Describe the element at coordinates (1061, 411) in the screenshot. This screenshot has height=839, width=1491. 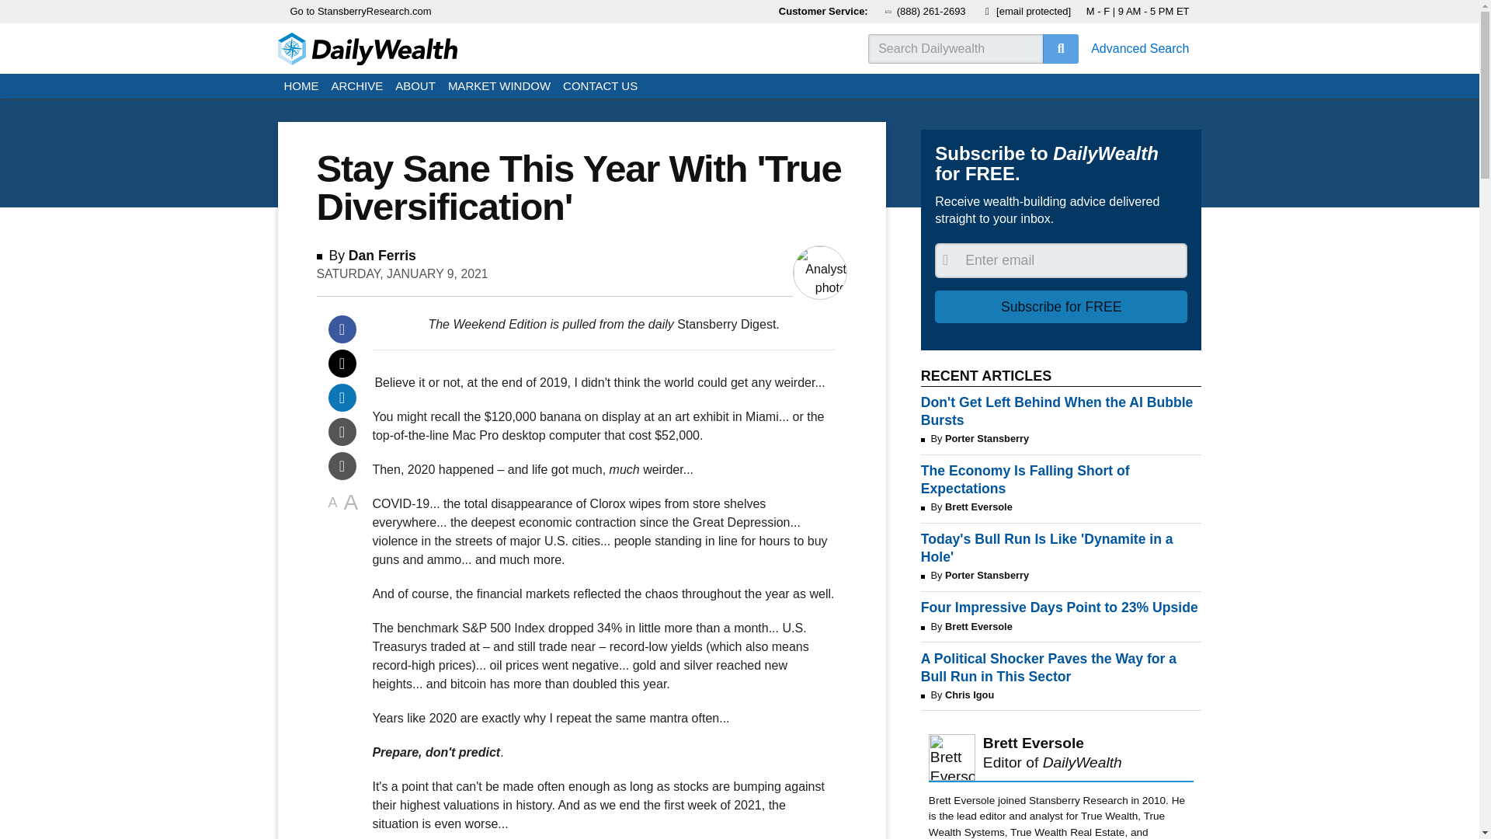
I see `Don't Get Left Behind When the AI Bubble Bursts` at that location.